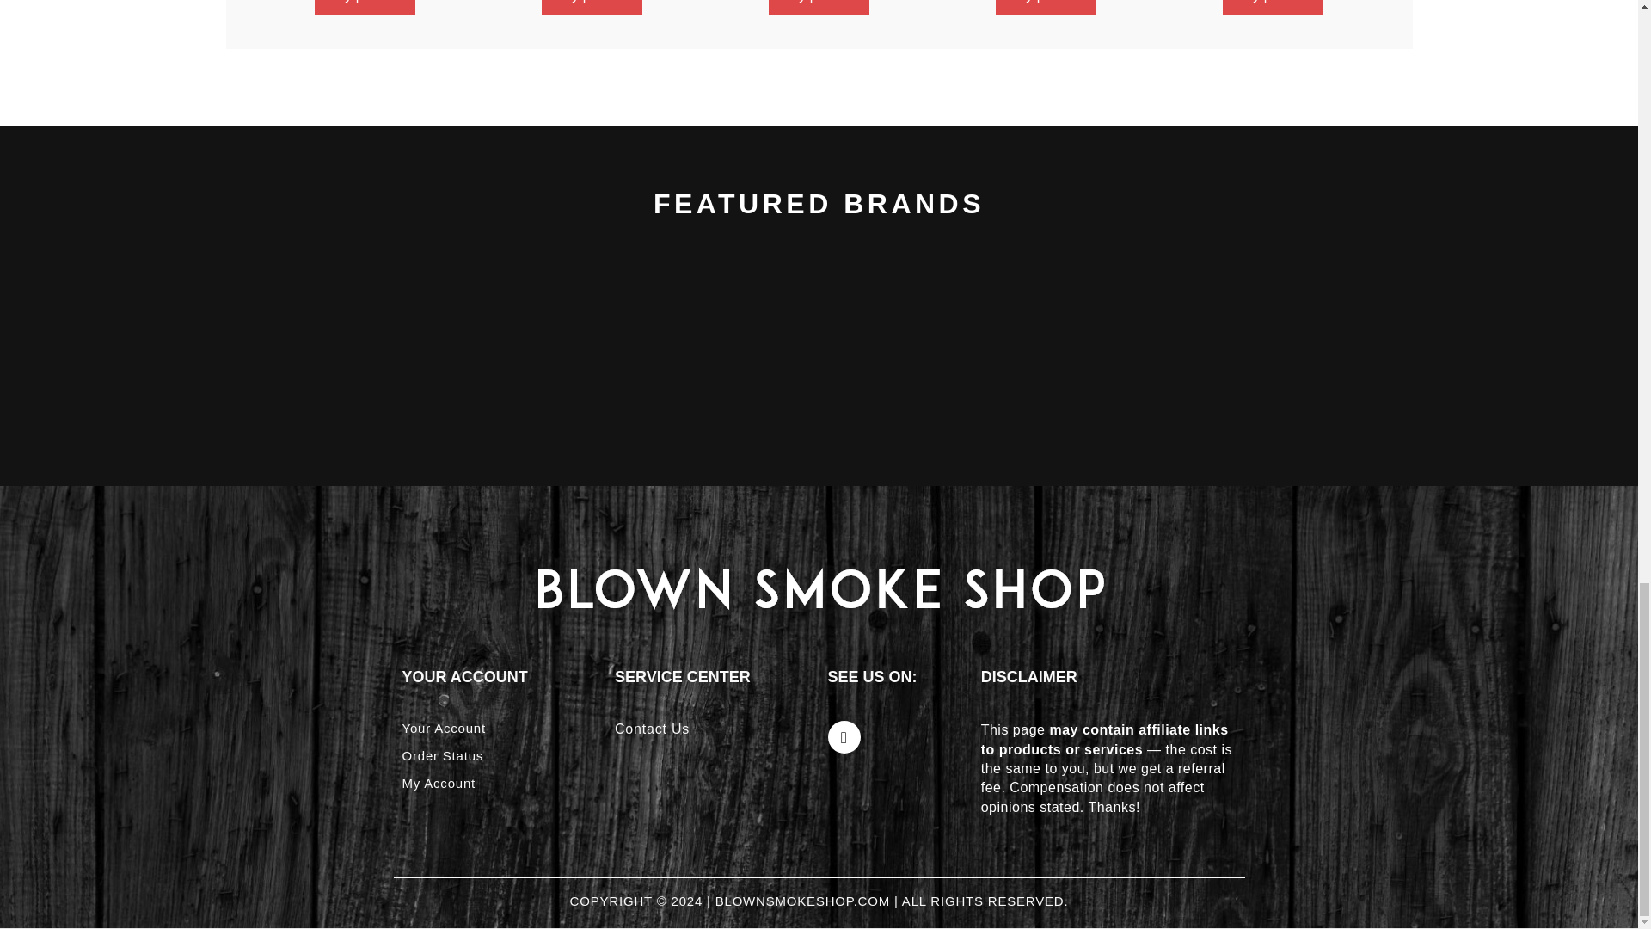 The width and height of the screenshot is (1651, 929). Describe the element at coordinates (365, 7) in the screenshot. I see `Buy product` at that location.